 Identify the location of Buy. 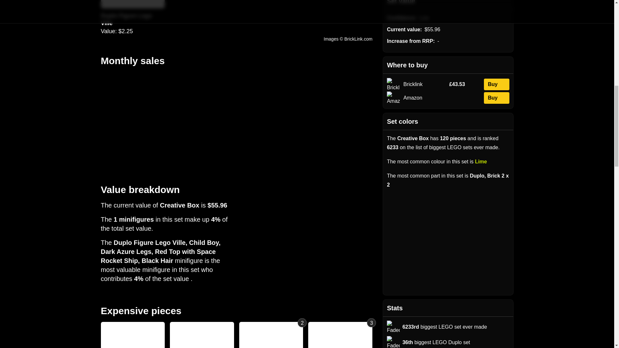
(496, 98).